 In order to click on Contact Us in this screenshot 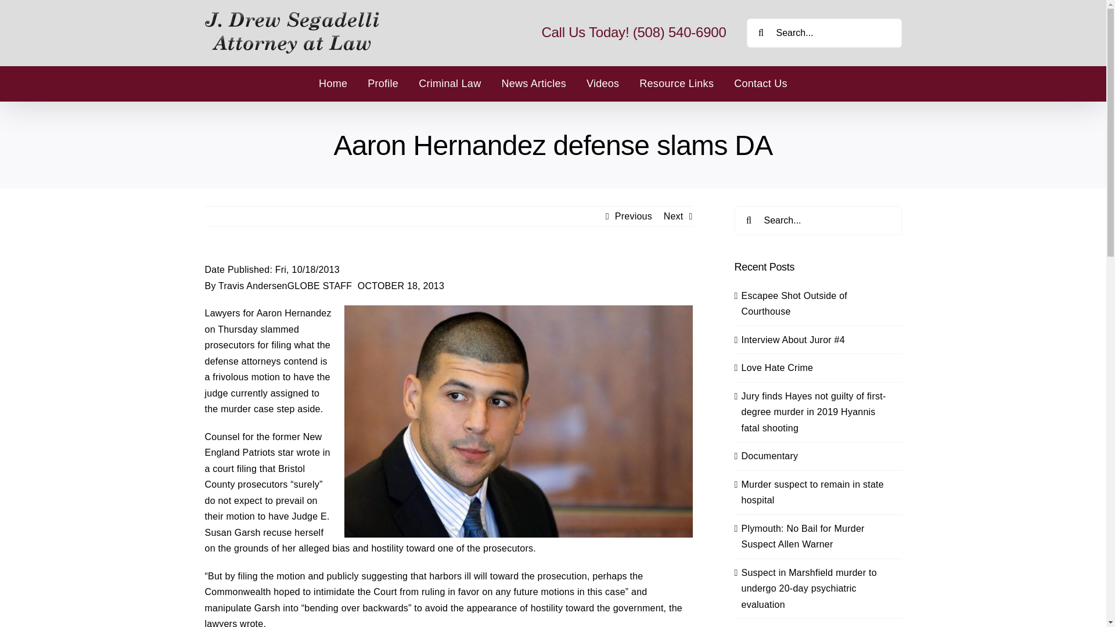, I will do `click(760, 84)`.